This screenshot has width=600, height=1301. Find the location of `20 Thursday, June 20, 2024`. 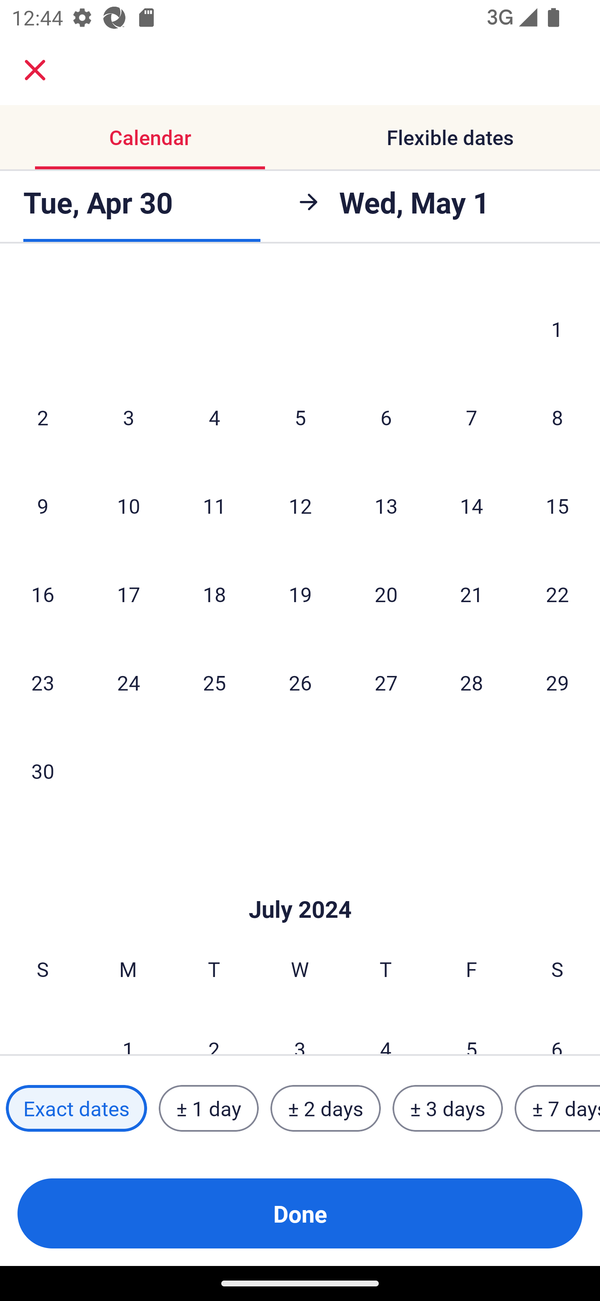

20 Thursday, June 20, 2024 is located at coordinates (386, 594).